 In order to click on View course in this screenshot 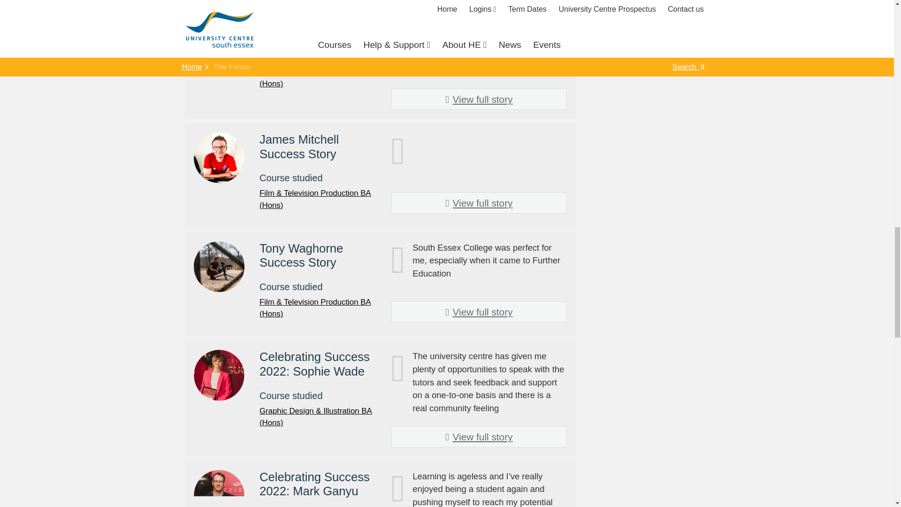, I will do `click(315, 417)`.